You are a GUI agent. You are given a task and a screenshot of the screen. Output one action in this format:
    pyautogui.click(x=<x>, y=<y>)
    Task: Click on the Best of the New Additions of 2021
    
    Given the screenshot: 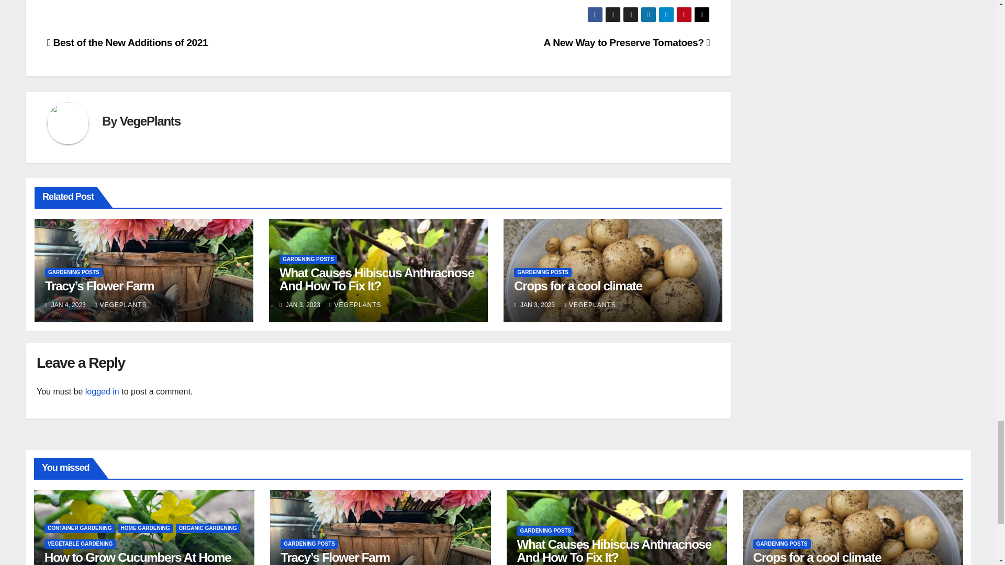 What is the action you would take?
    pyautogui.click(x=128, y=42)
    